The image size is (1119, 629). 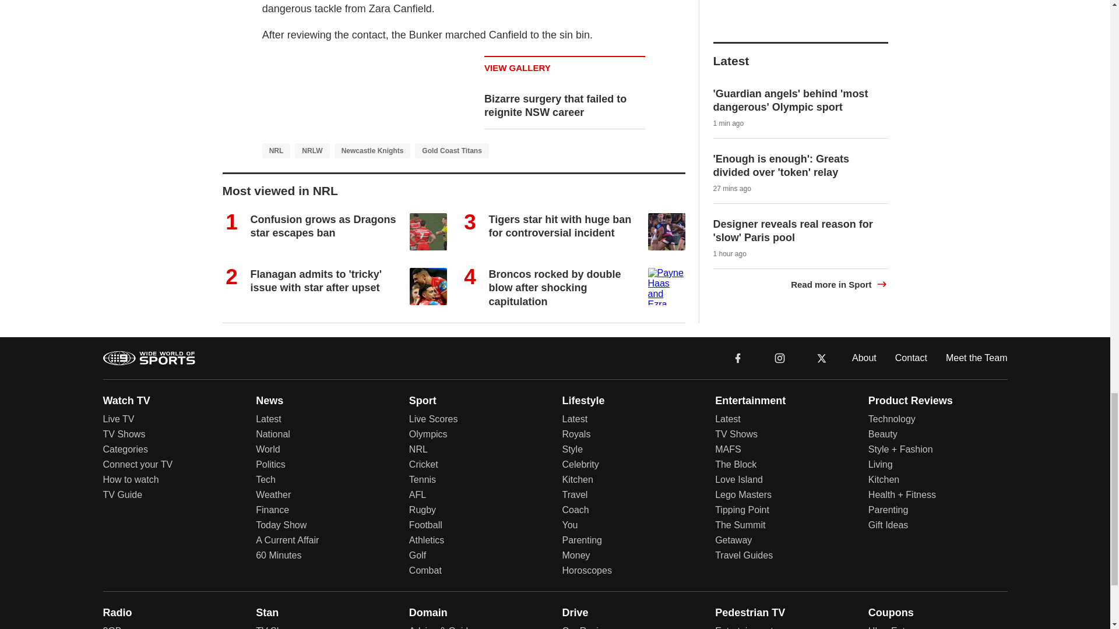 I want to click on x, so click(x=822, y=357).